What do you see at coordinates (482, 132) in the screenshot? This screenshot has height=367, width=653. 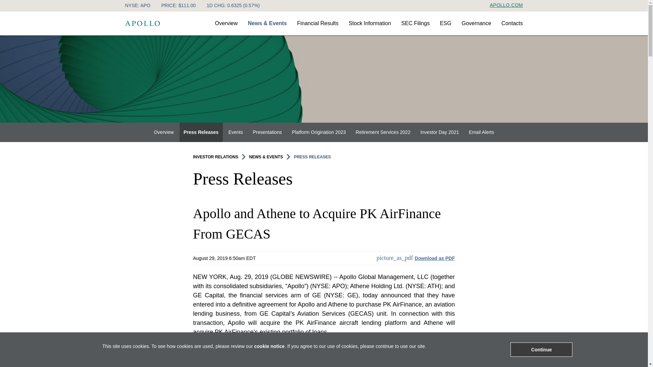 I see `Email Alerts` at bounding box center [482, 132].